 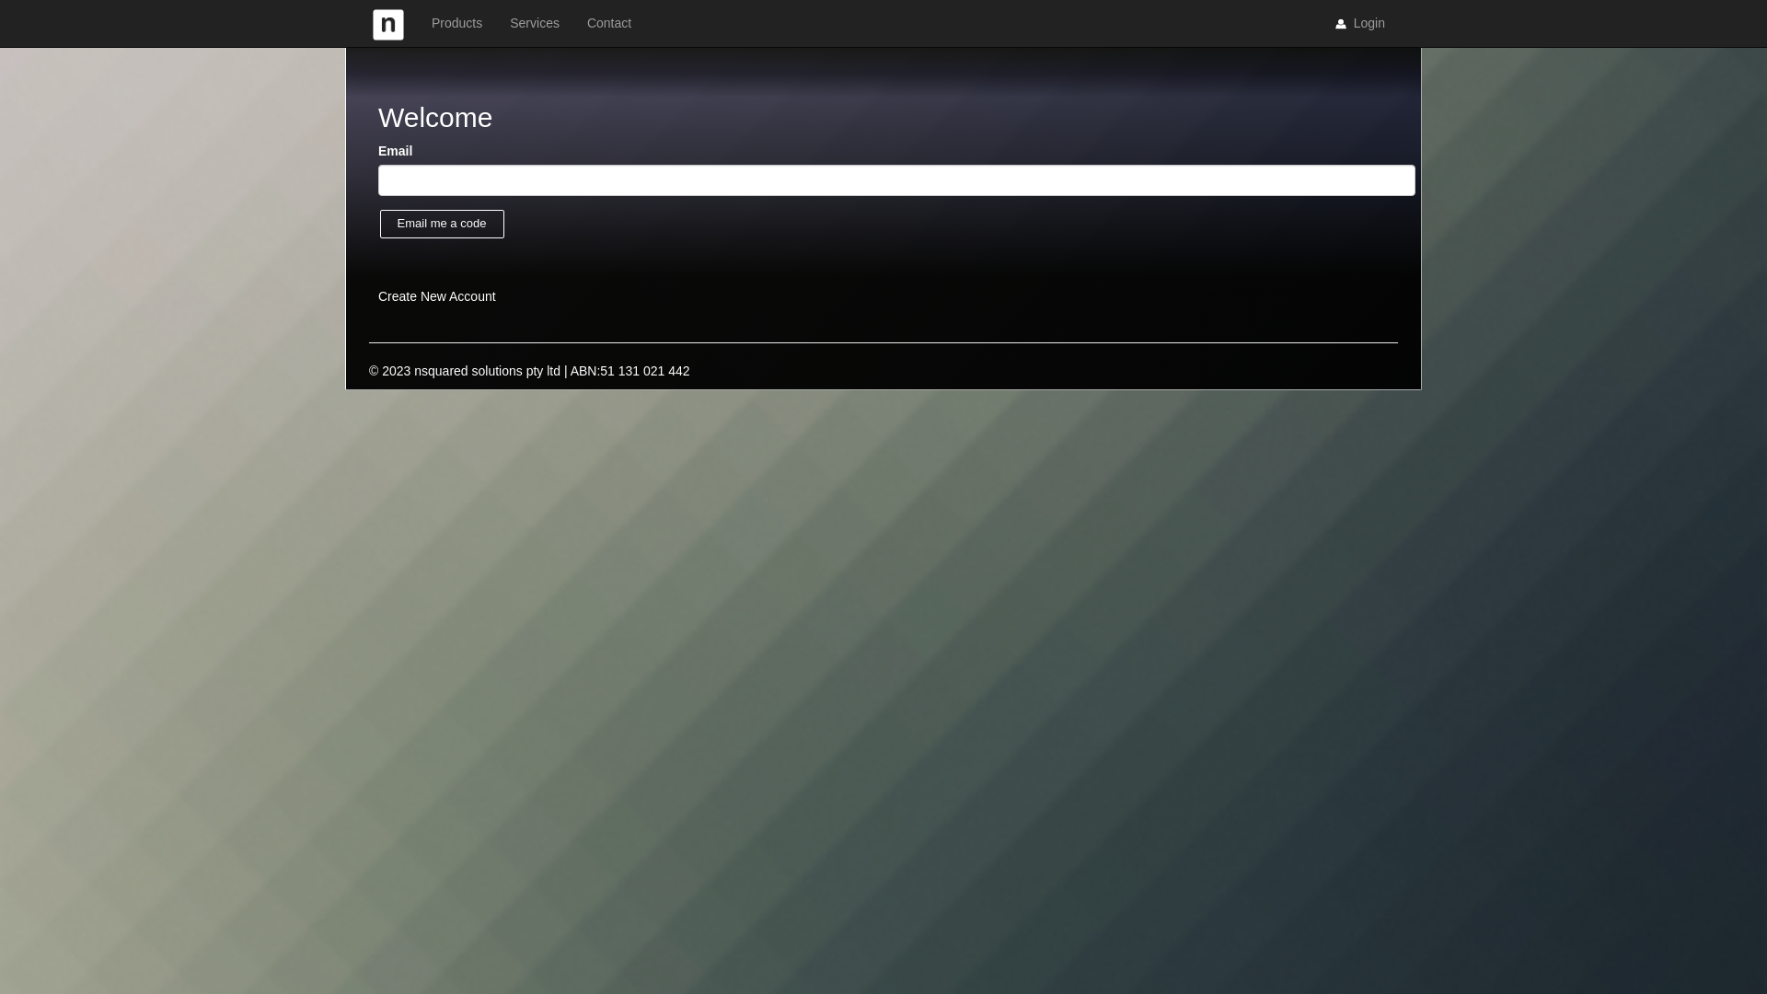 What do you see at coordinates (456, 23) in the screenshot?
I see `Products` at bounding box center [456, 23].